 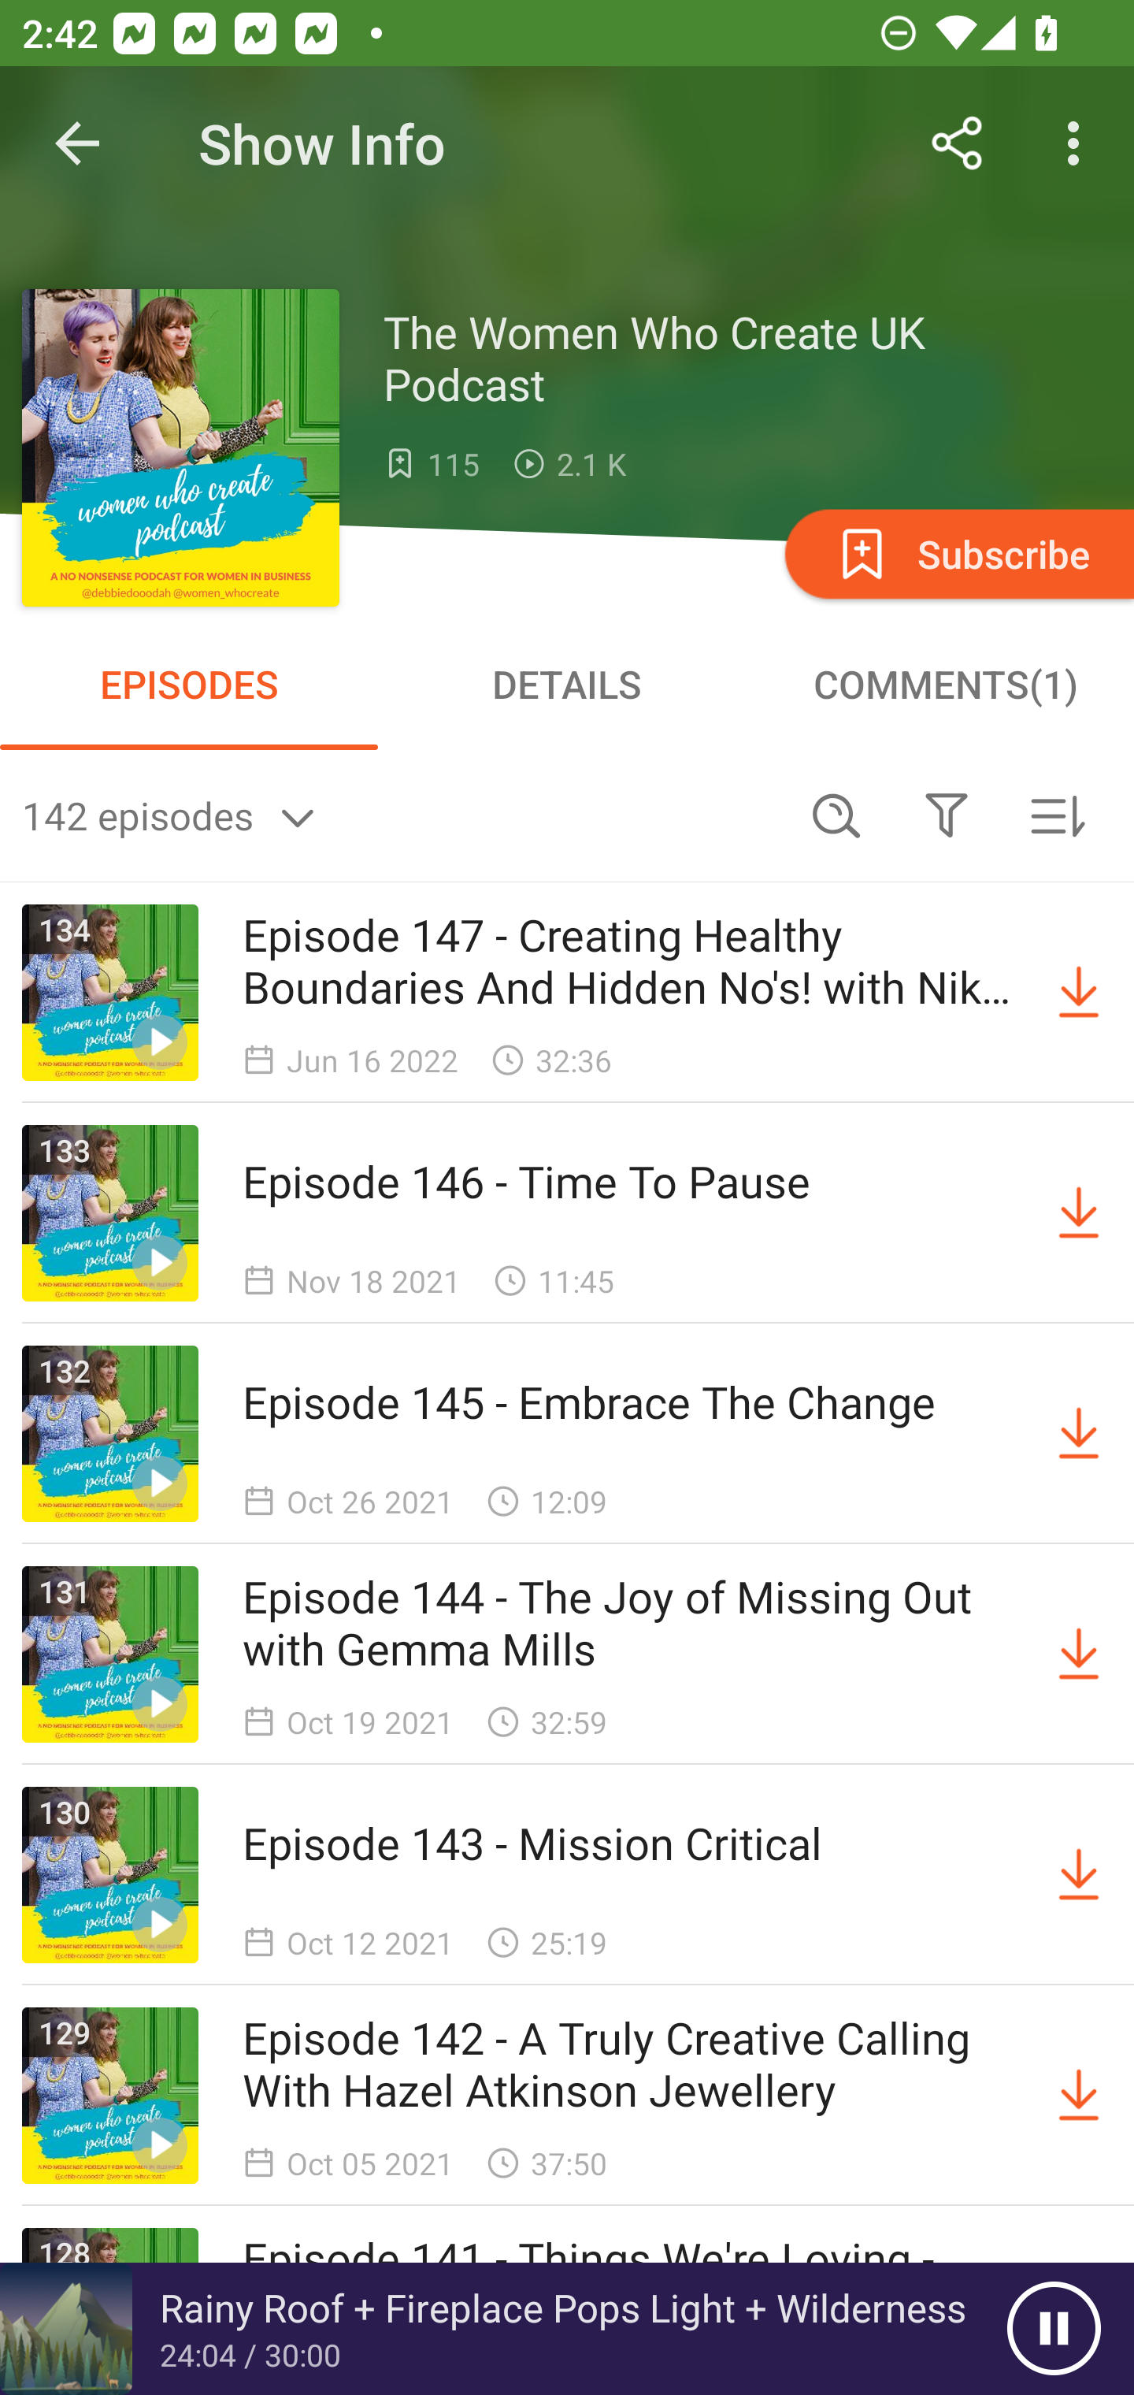 What do you see at coordinates (836, 815) in the screenshot?
I see ` Search` at bounding box center [836, 815].